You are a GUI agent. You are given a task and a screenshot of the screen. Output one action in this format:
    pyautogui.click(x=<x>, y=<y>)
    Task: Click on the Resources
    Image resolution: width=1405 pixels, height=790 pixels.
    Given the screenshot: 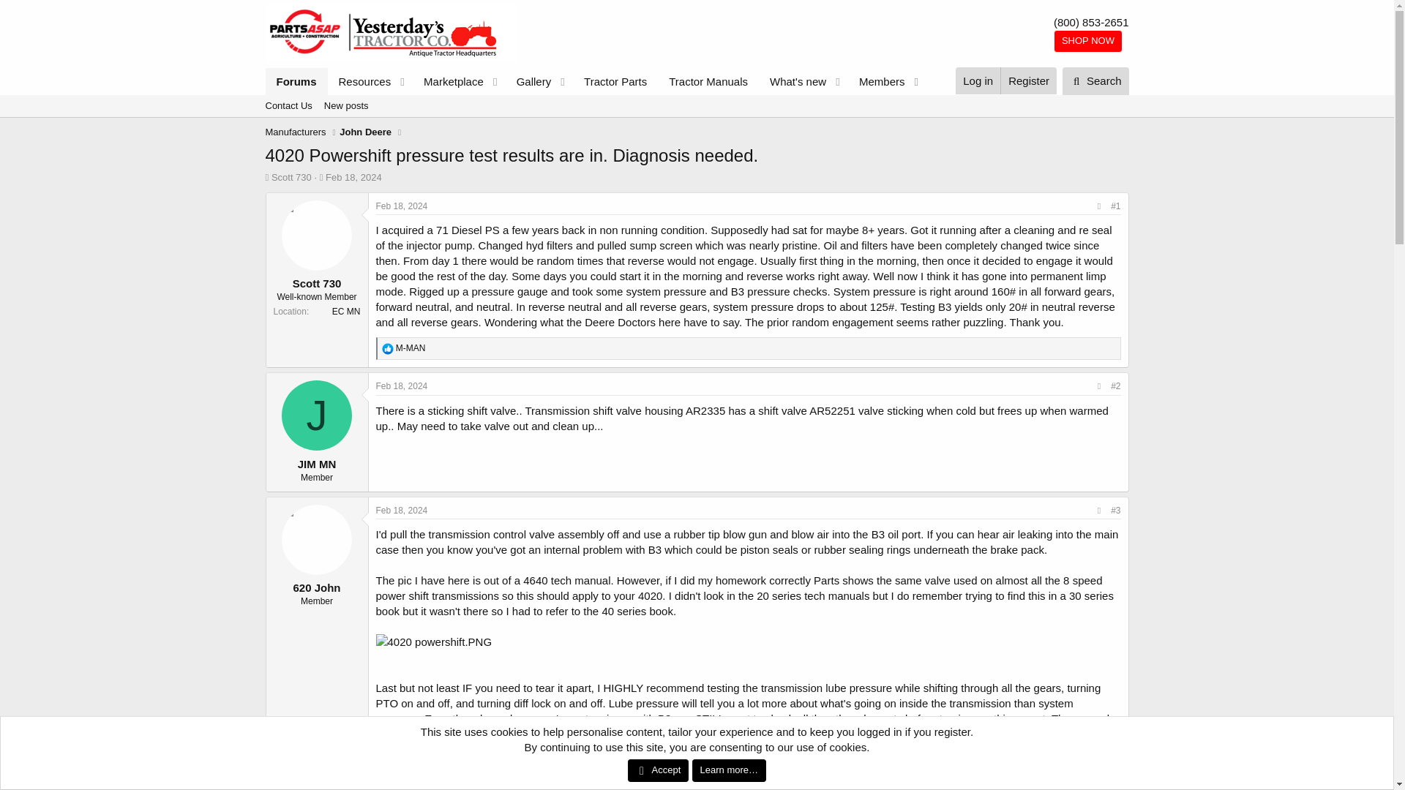 What is the action you would take?
    pyautogui.click(x=1088, y=41)
    